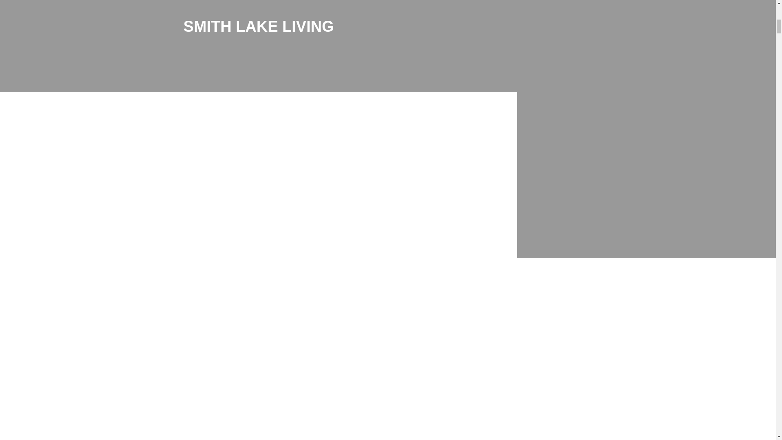 This screenshot has height=440, width=782. I want to click on Salisbury Road Renovation, so click(388, 381).